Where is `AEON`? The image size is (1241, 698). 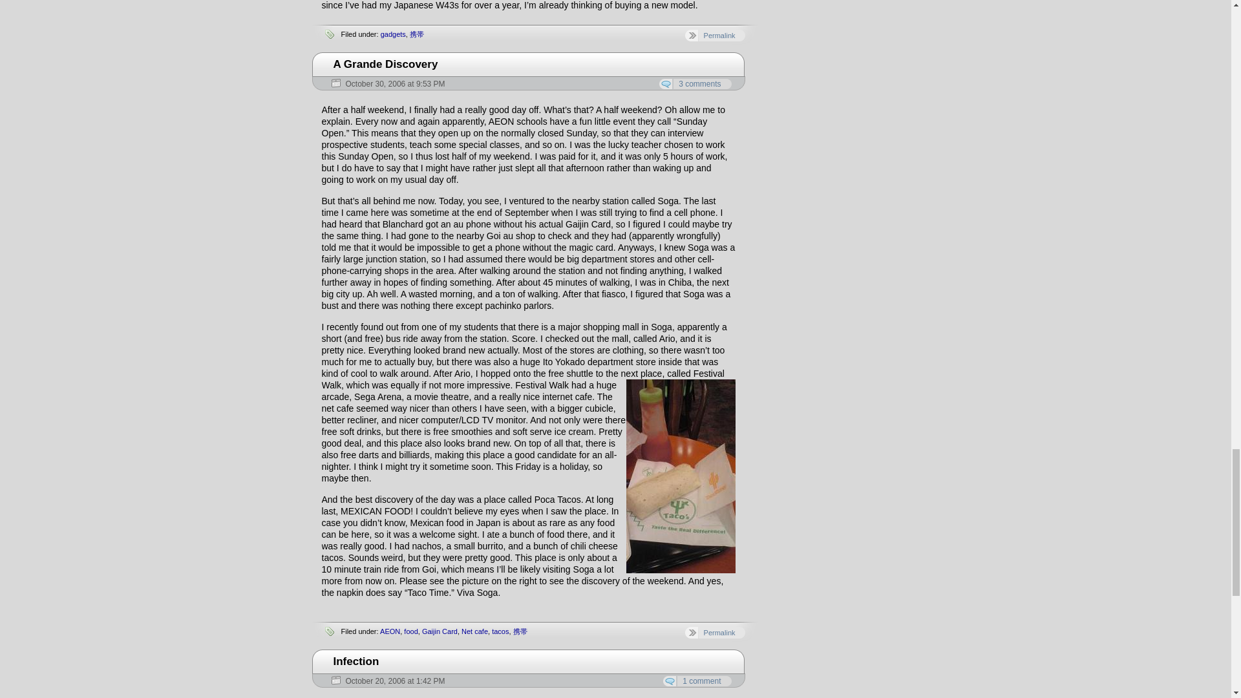 AEON is located at coordinates (389, 631).